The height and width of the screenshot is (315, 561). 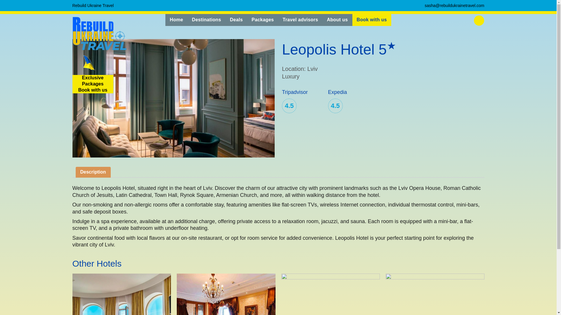 I want to click on Deals, so click(x=236, y=20).